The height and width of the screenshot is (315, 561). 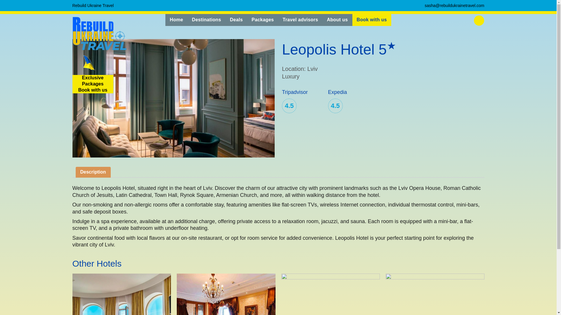 I want to click on Deals, so click(x=236, y=20).